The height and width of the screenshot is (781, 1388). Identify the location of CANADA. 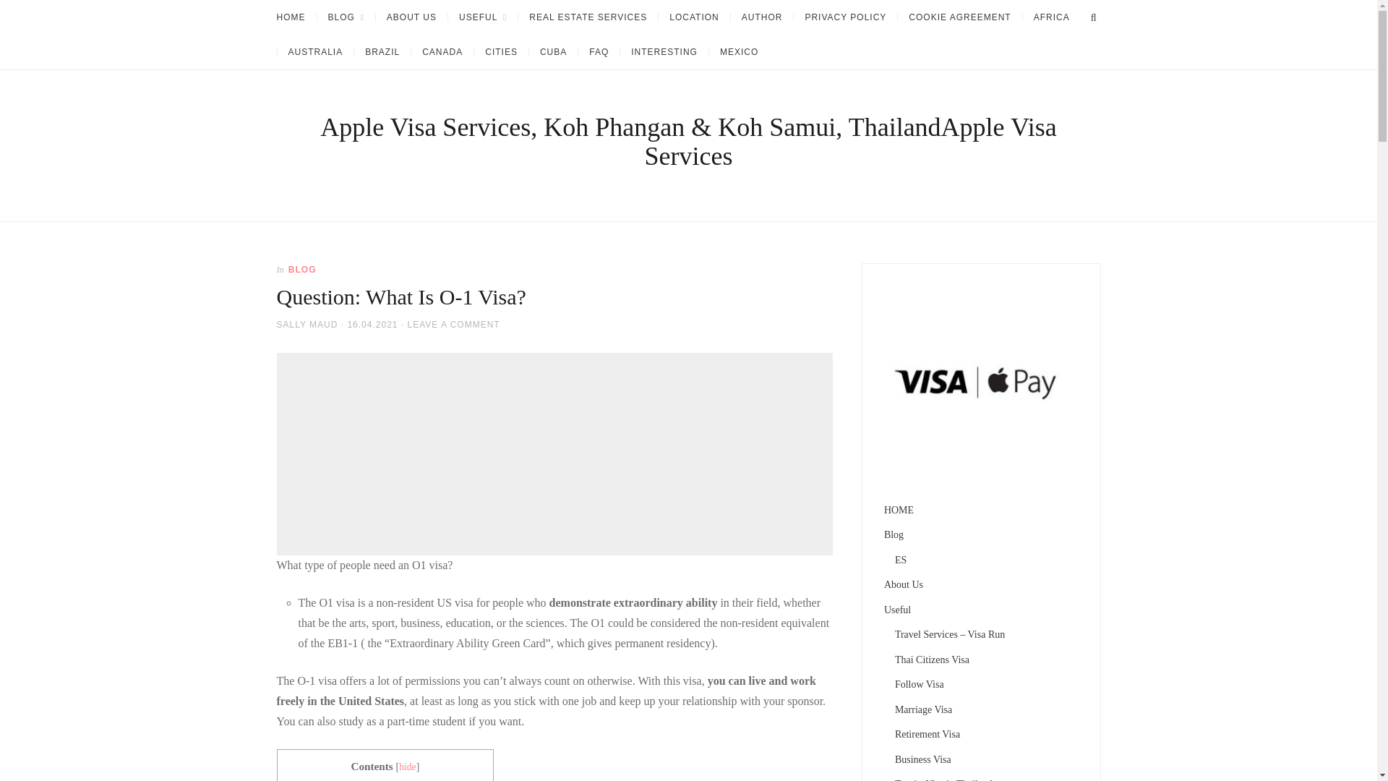
(442, 51).